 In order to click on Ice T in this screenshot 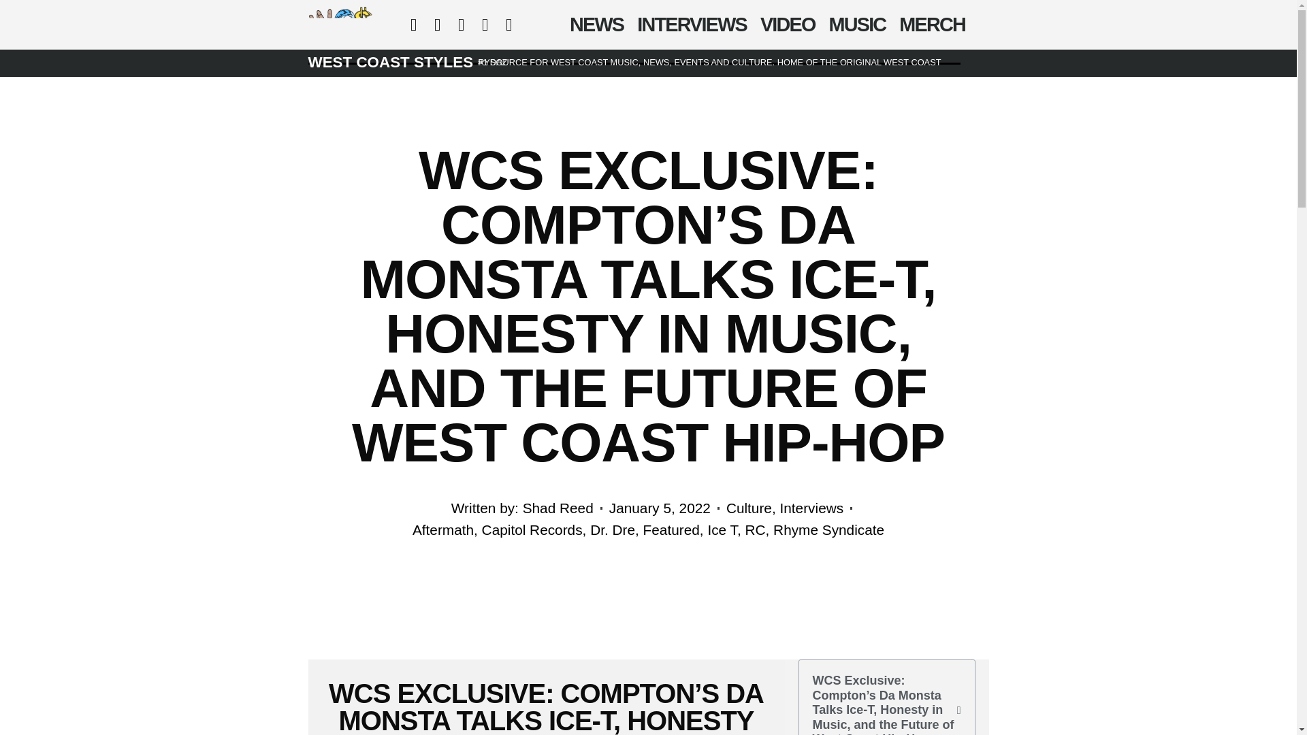, I will do `click(722, 529)`.